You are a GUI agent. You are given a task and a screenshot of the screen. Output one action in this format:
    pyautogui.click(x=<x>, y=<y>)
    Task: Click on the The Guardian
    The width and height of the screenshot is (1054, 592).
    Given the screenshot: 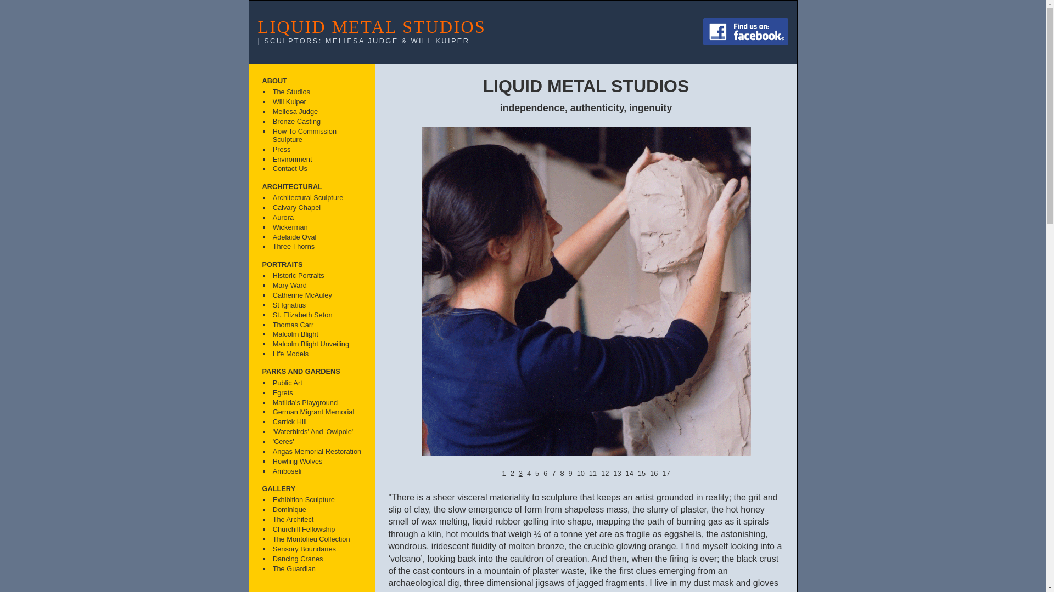 What is the action you would take?
    pyautogui.click(x=316, y=569)
    